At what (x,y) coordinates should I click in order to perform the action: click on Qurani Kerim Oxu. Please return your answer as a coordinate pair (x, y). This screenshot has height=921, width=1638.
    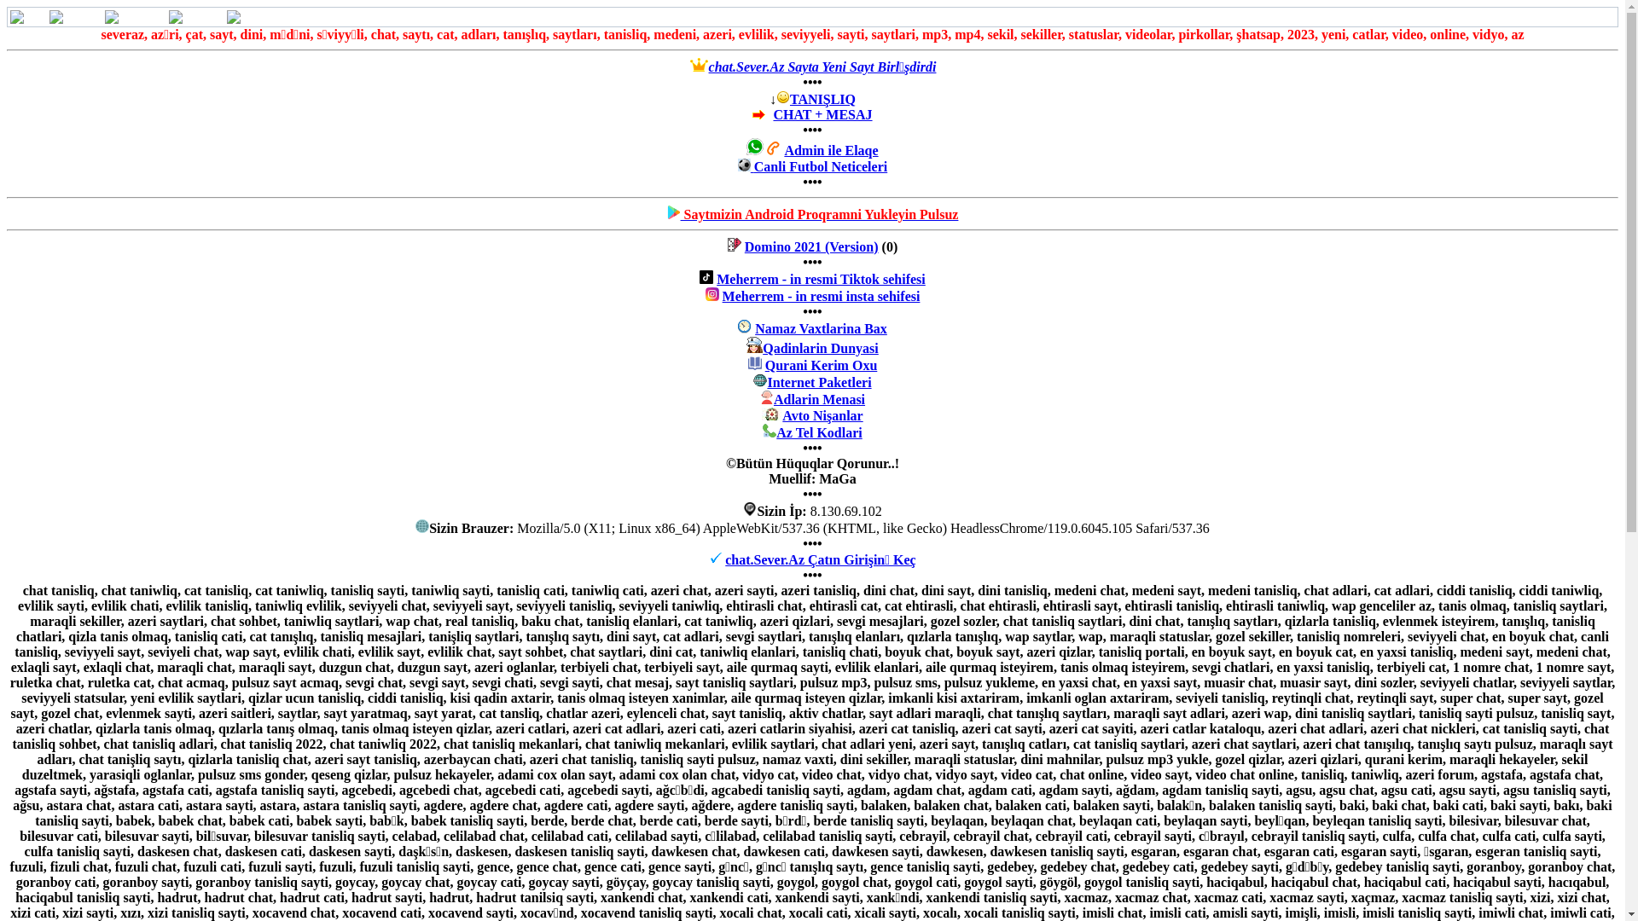
    Looking at the image, I should click on (822, 365).